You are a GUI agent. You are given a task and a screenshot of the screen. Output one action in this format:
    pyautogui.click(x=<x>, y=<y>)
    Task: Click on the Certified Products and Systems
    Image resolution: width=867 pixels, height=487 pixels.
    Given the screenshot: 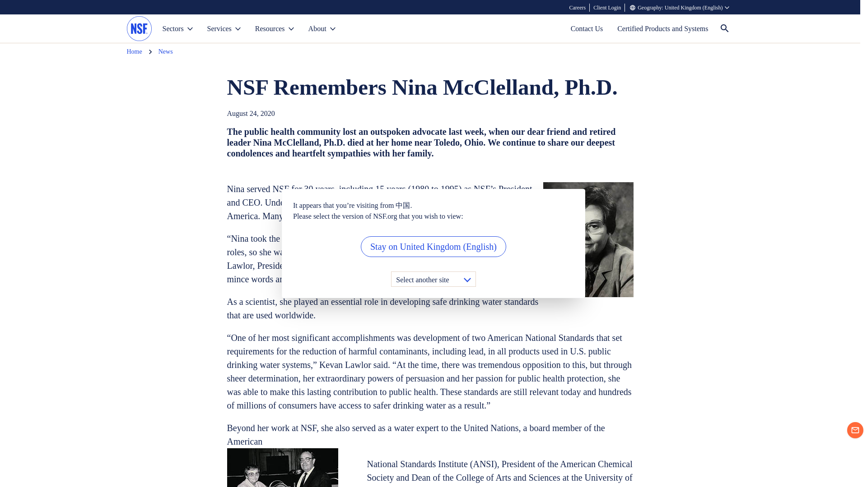 What is the action you would take?
    pyautogui.click(x=663, y=29)
    